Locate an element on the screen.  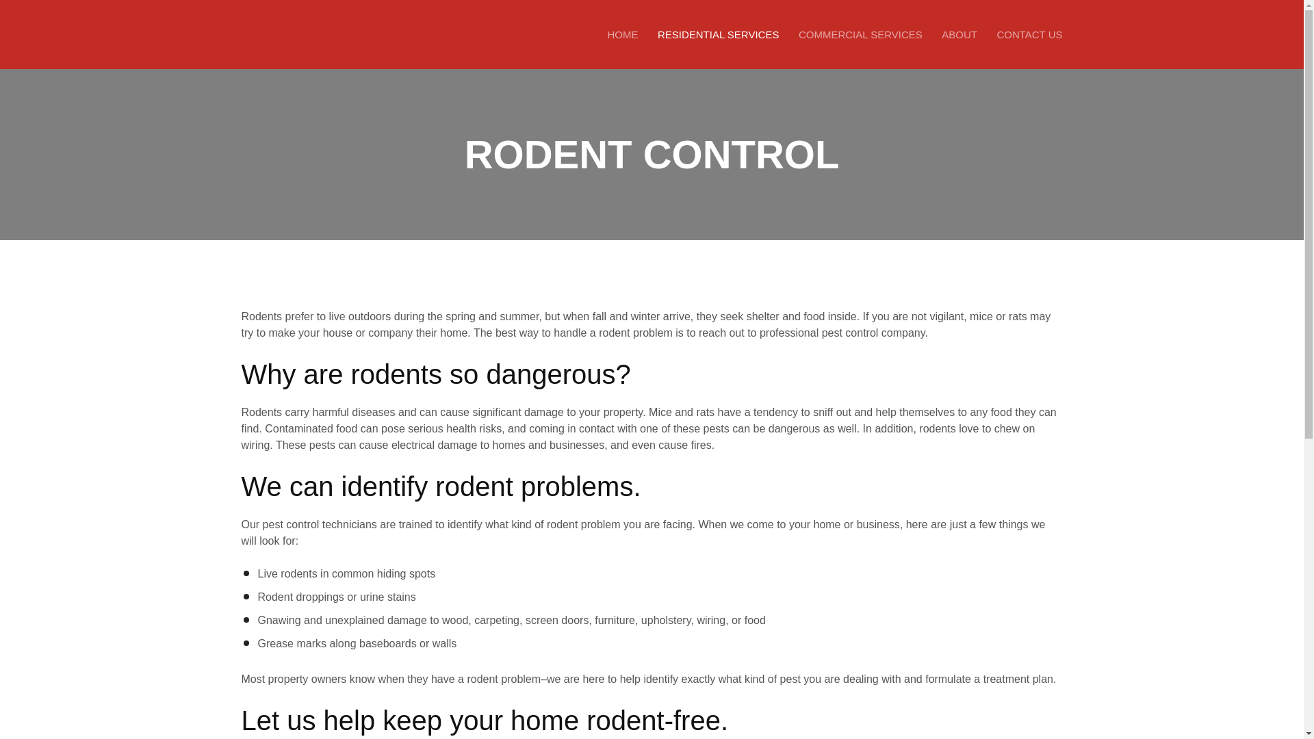
CONTACT US is located at coordinates (1025, 34).